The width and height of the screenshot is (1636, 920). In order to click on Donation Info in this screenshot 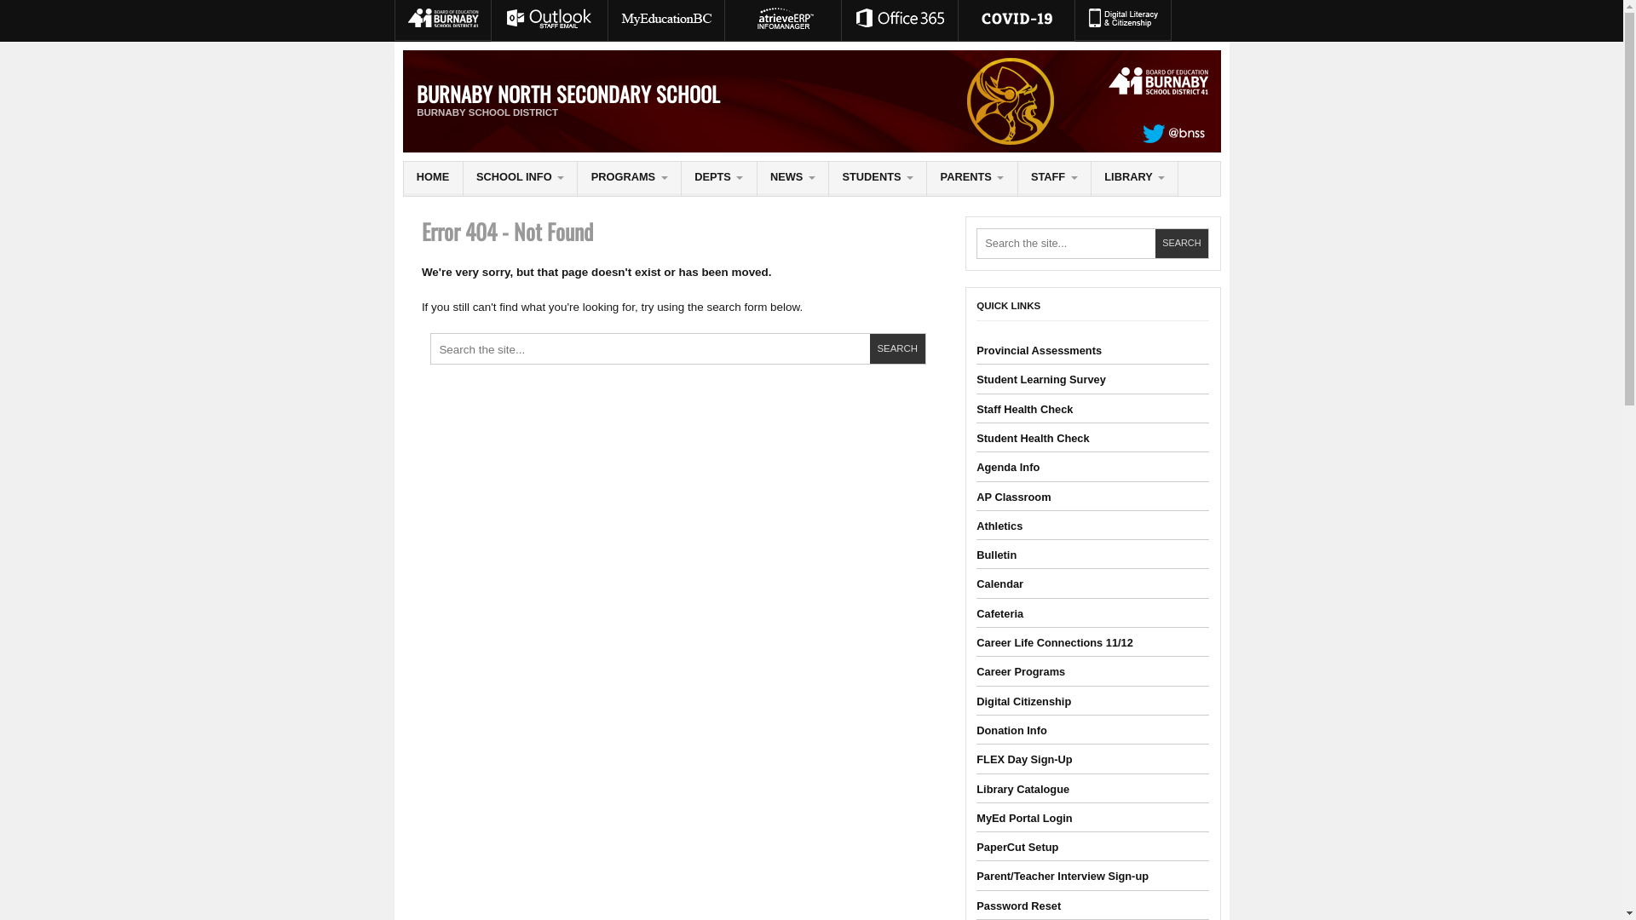, I will do `click(1011, 731)`.